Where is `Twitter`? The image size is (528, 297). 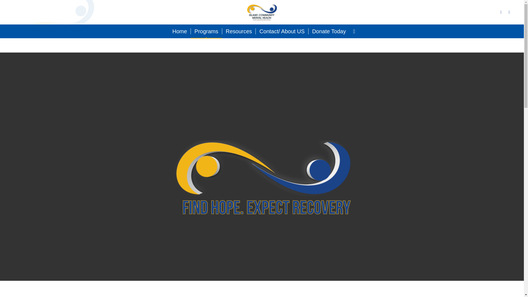 Twitter is located at coordinates (501, 12).